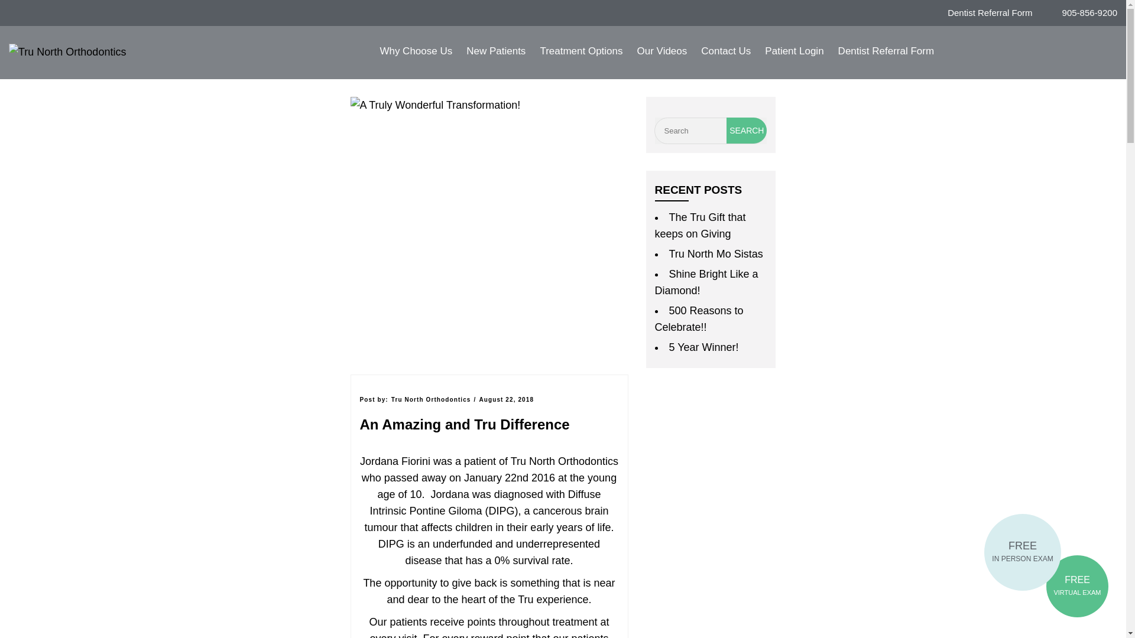 This screenshot has height=638, width=1135. What do you see at coordinates (980, 13) in the screenshot?
I see `Dentist Referral Form` at bounding box center [980, 13].